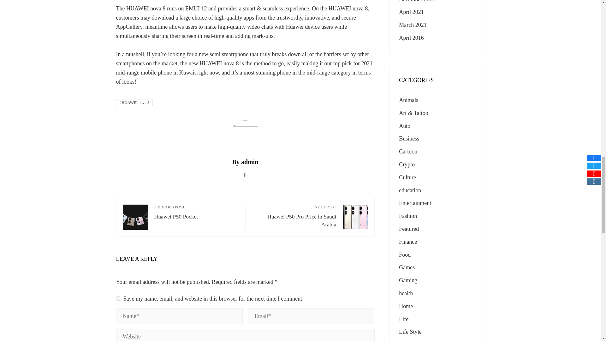 The width and height of the screenshot is (606, 341). I want to click on HUAWEI nova 8, so click(196, 212).